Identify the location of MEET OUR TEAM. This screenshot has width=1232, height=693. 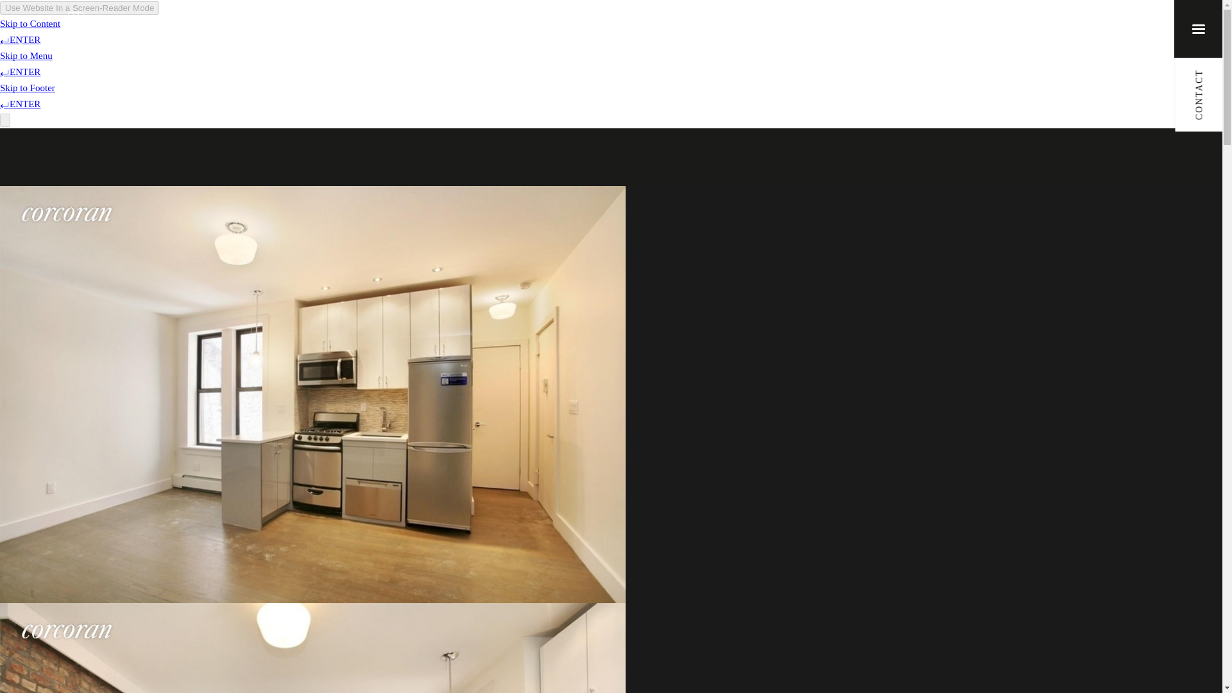
(598, 28).